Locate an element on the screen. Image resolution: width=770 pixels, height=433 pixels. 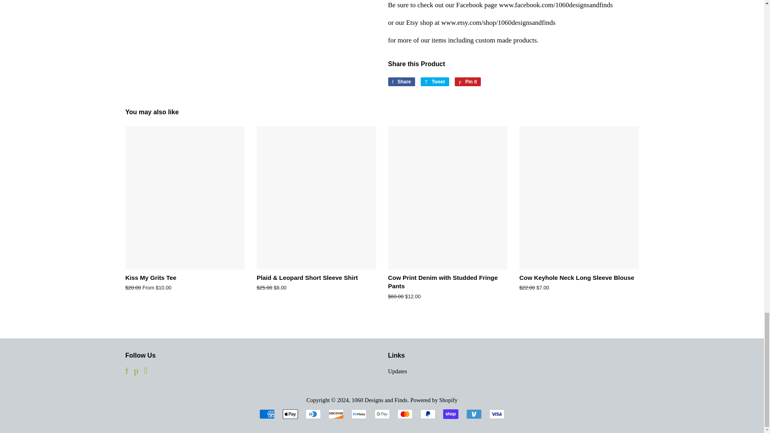
Discover is located at coordinates (435, 82).